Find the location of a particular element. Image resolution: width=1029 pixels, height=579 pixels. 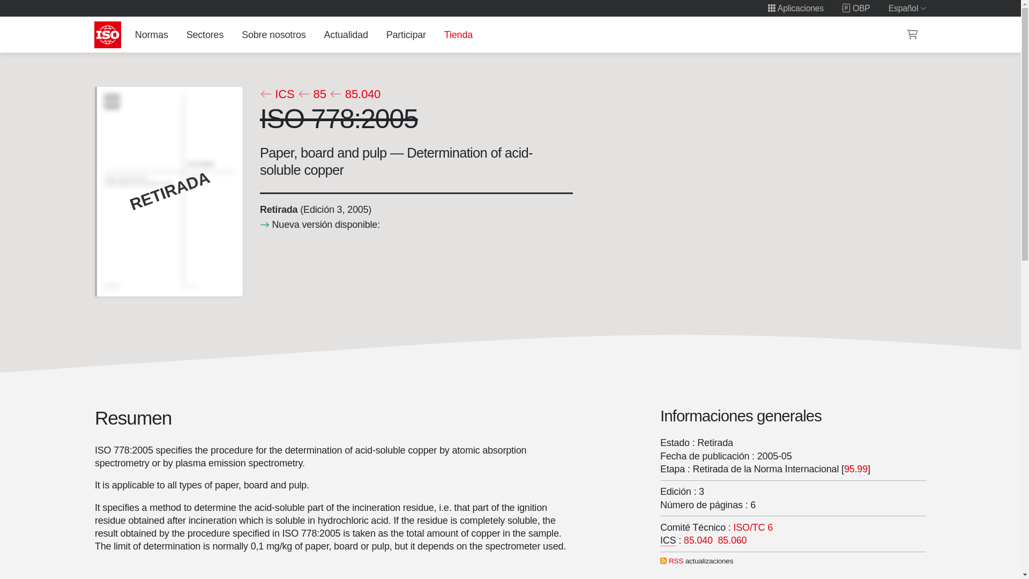

ICS is located at coordinates (277, 94).